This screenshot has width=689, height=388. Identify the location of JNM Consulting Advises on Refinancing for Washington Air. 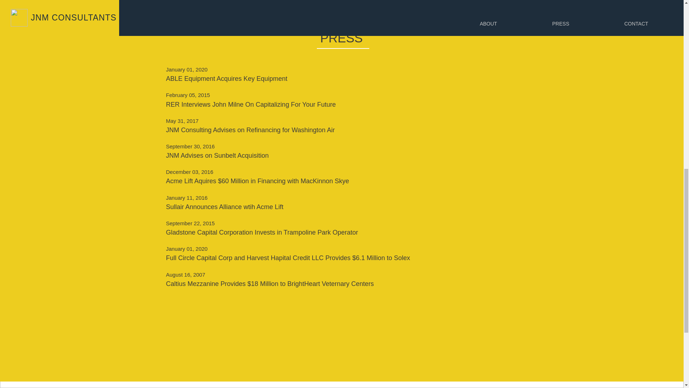
(413, 130).